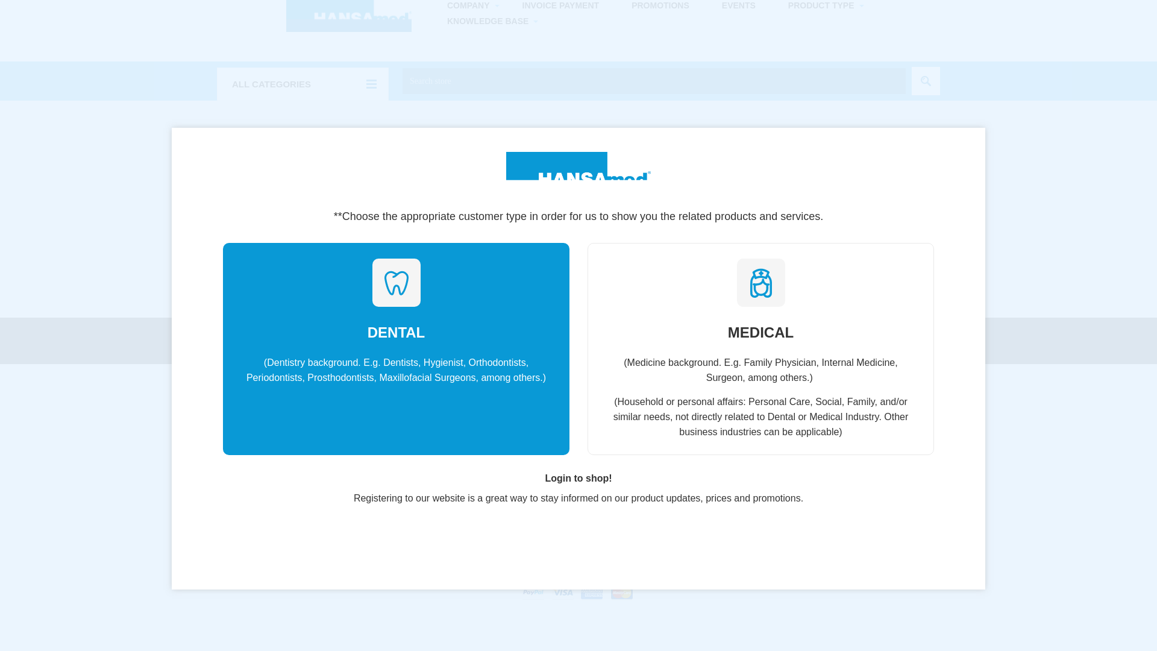 This screenshot has height=651, width=1157. Describe the element at coordinates (468, 6) in the screenshot. I see `Company` at that location.